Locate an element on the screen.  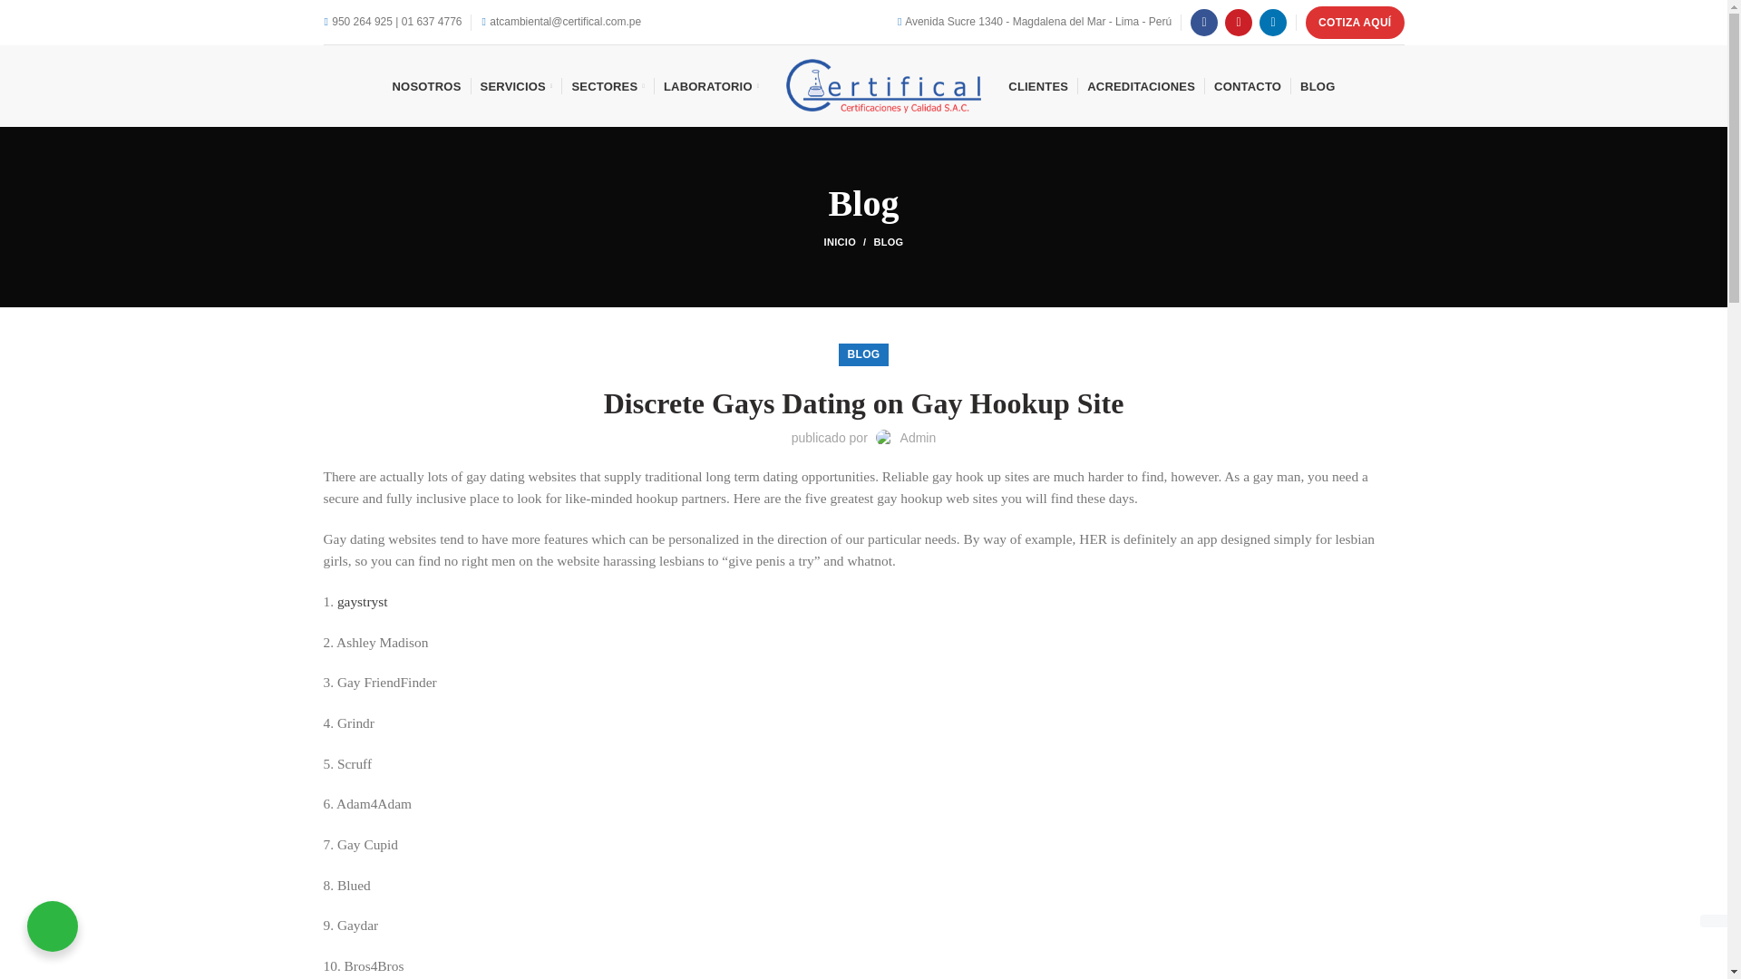
gaystryst is located at coordinates (363, 600).